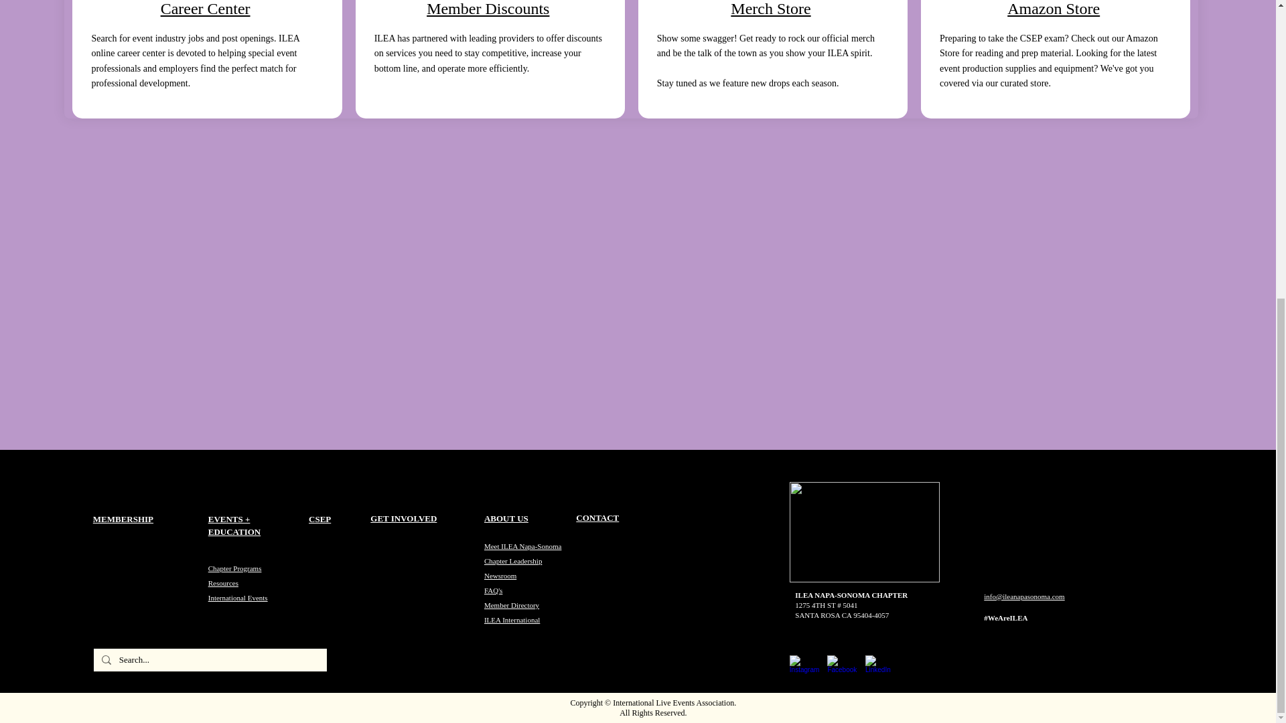 Image resolution: width=1286 pixels, height=723 pixels. What do you see at coordinates (206, 8) in the screenshot?
I see `Career Center` at bounding box center [206, 8].